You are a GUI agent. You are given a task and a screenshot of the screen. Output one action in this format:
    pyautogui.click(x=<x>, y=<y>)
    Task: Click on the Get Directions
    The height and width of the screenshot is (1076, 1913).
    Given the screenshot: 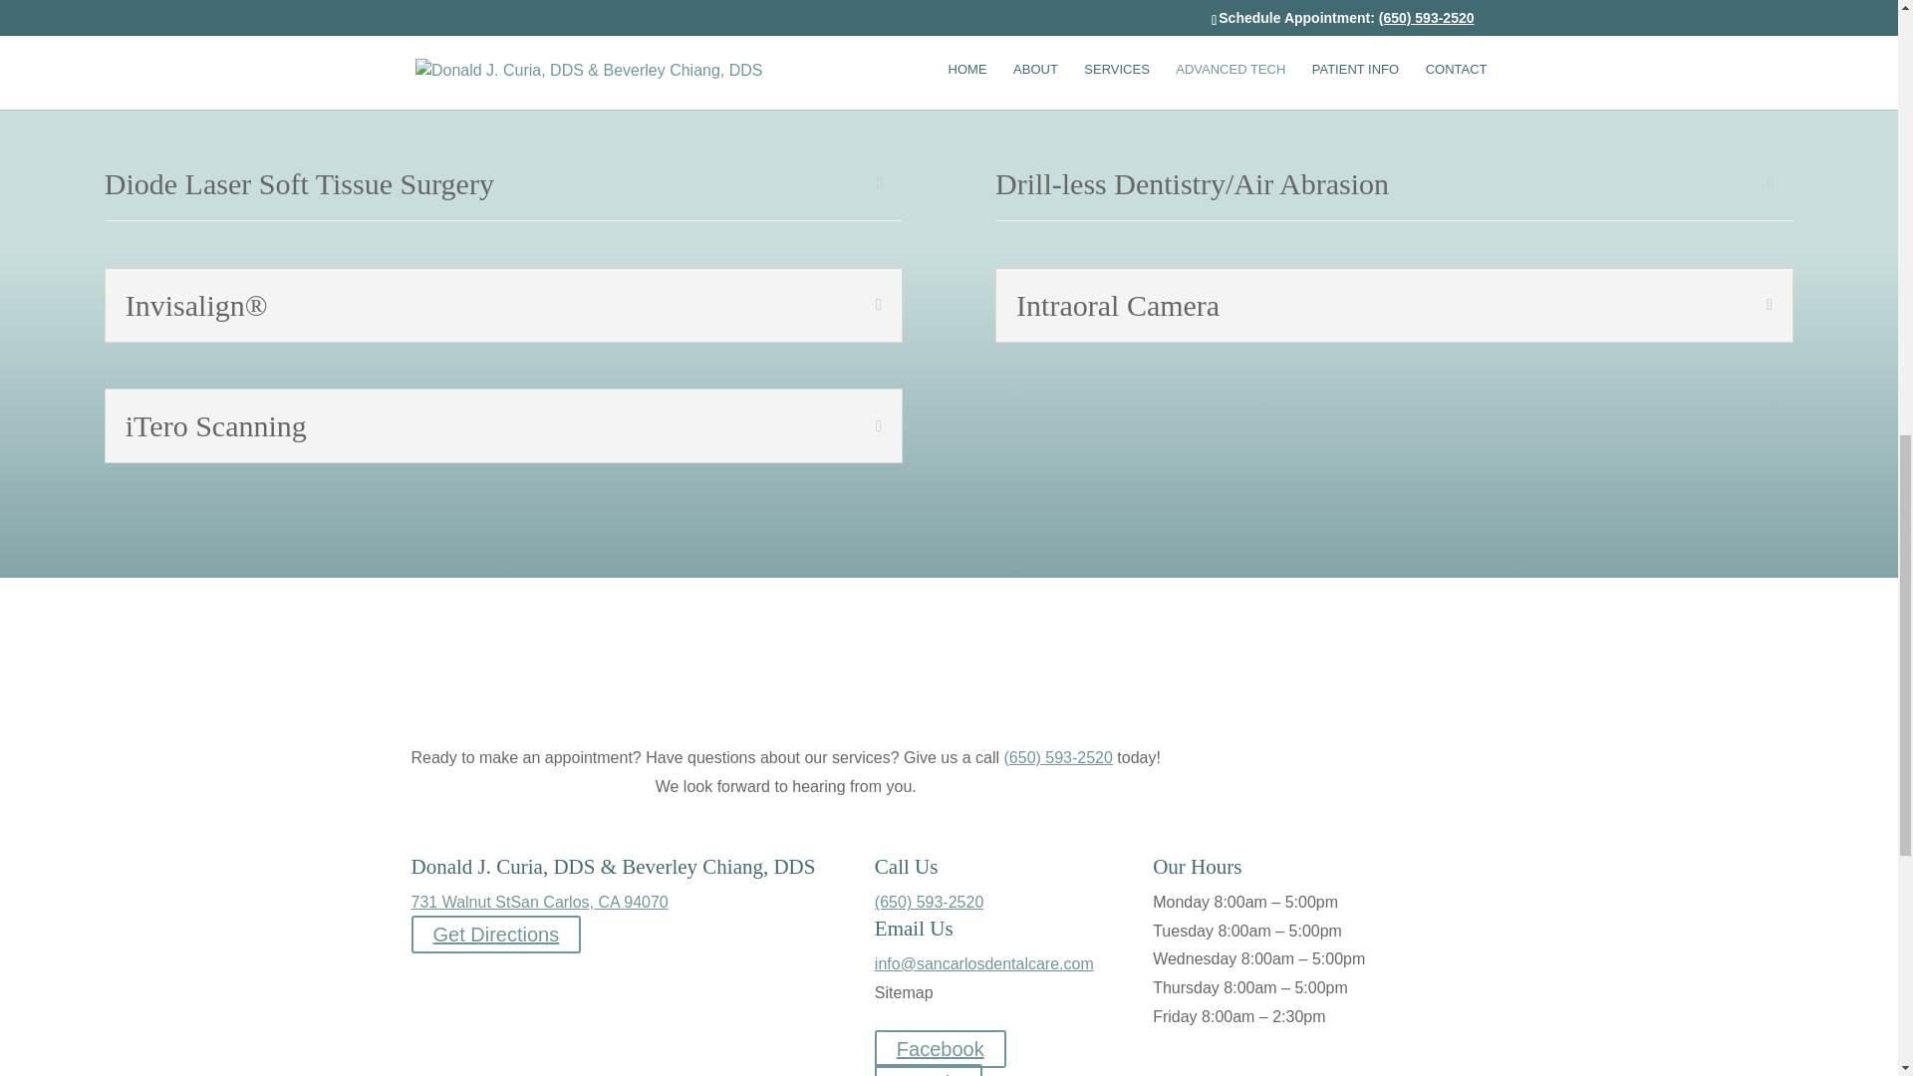 What is the action you would take?
    pyautogui.click(x=496, y=935)
    